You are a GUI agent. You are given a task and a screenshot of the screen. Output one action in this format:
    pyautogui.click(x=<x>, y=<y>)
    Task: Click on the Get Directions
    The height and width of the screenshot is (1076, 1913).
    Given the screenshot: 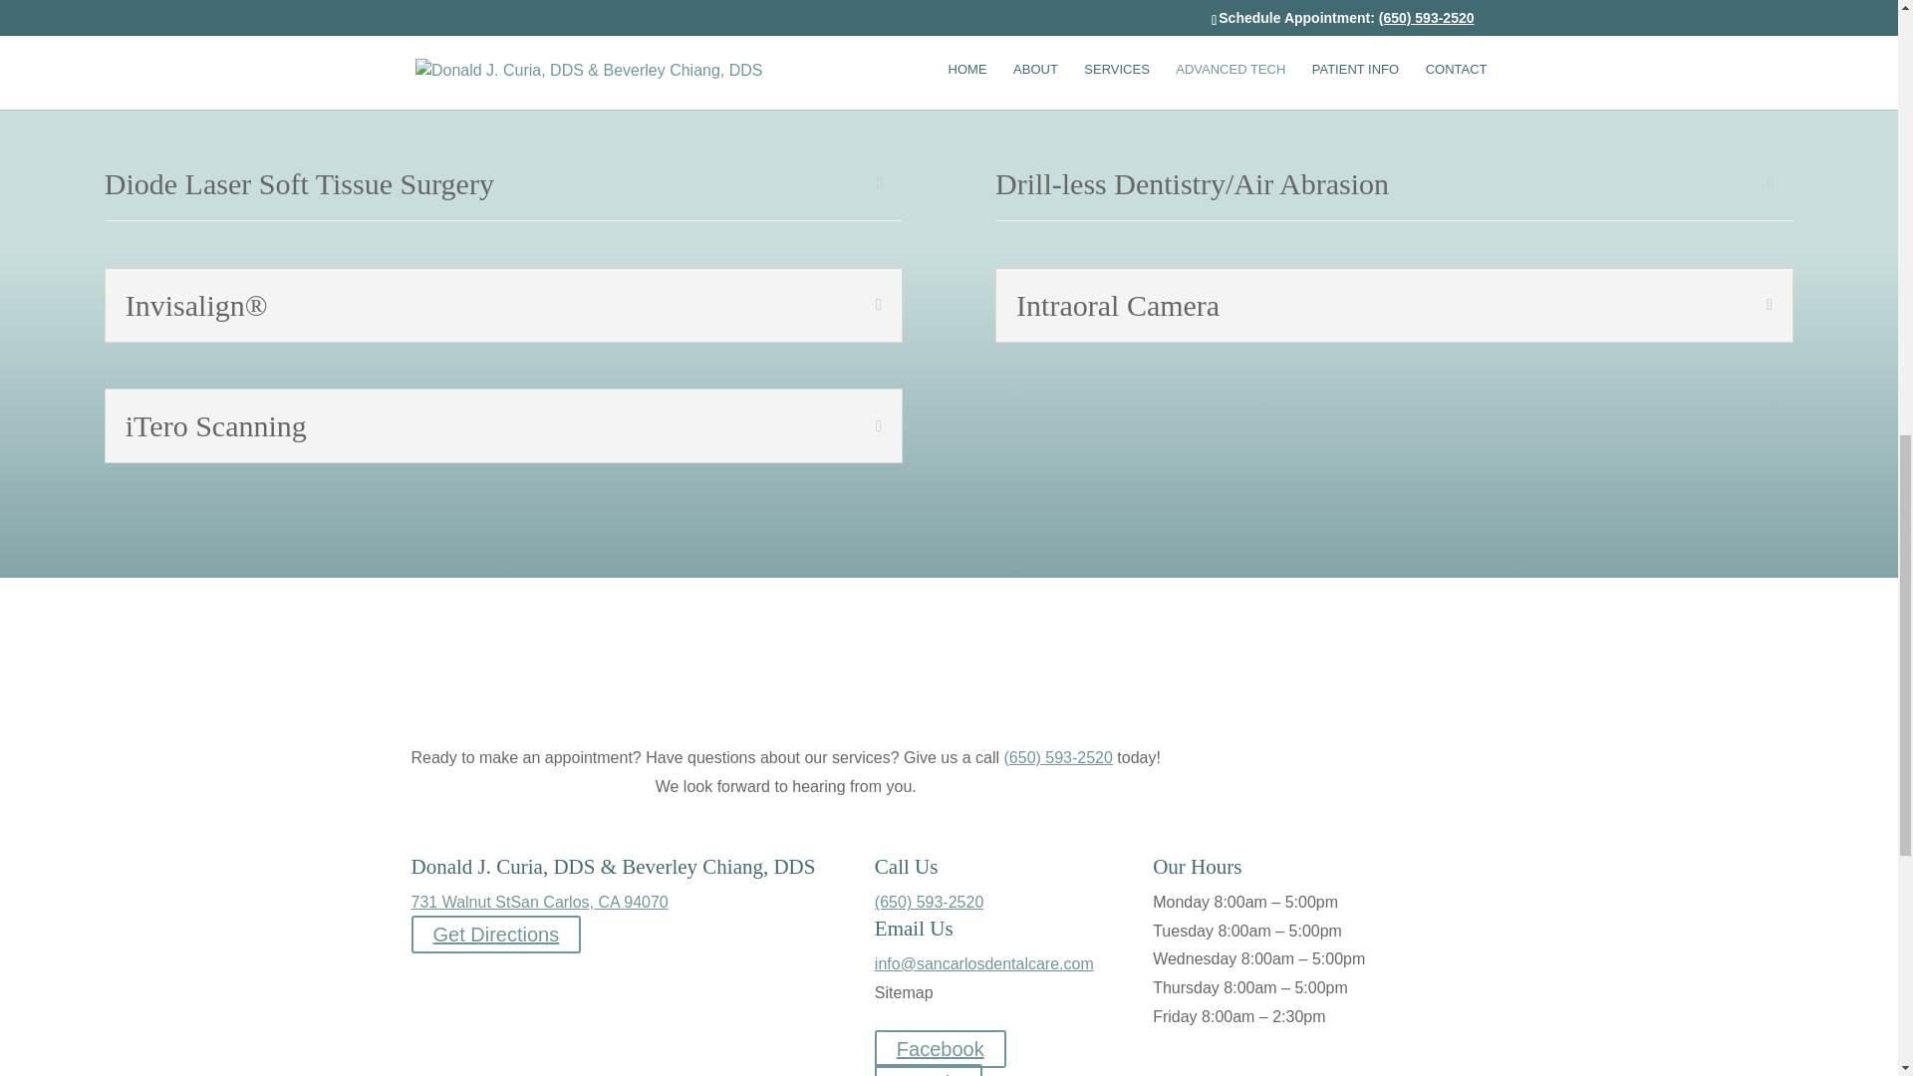 What is the action you would take?
    pyautogui.click(x=496, y=935)
    